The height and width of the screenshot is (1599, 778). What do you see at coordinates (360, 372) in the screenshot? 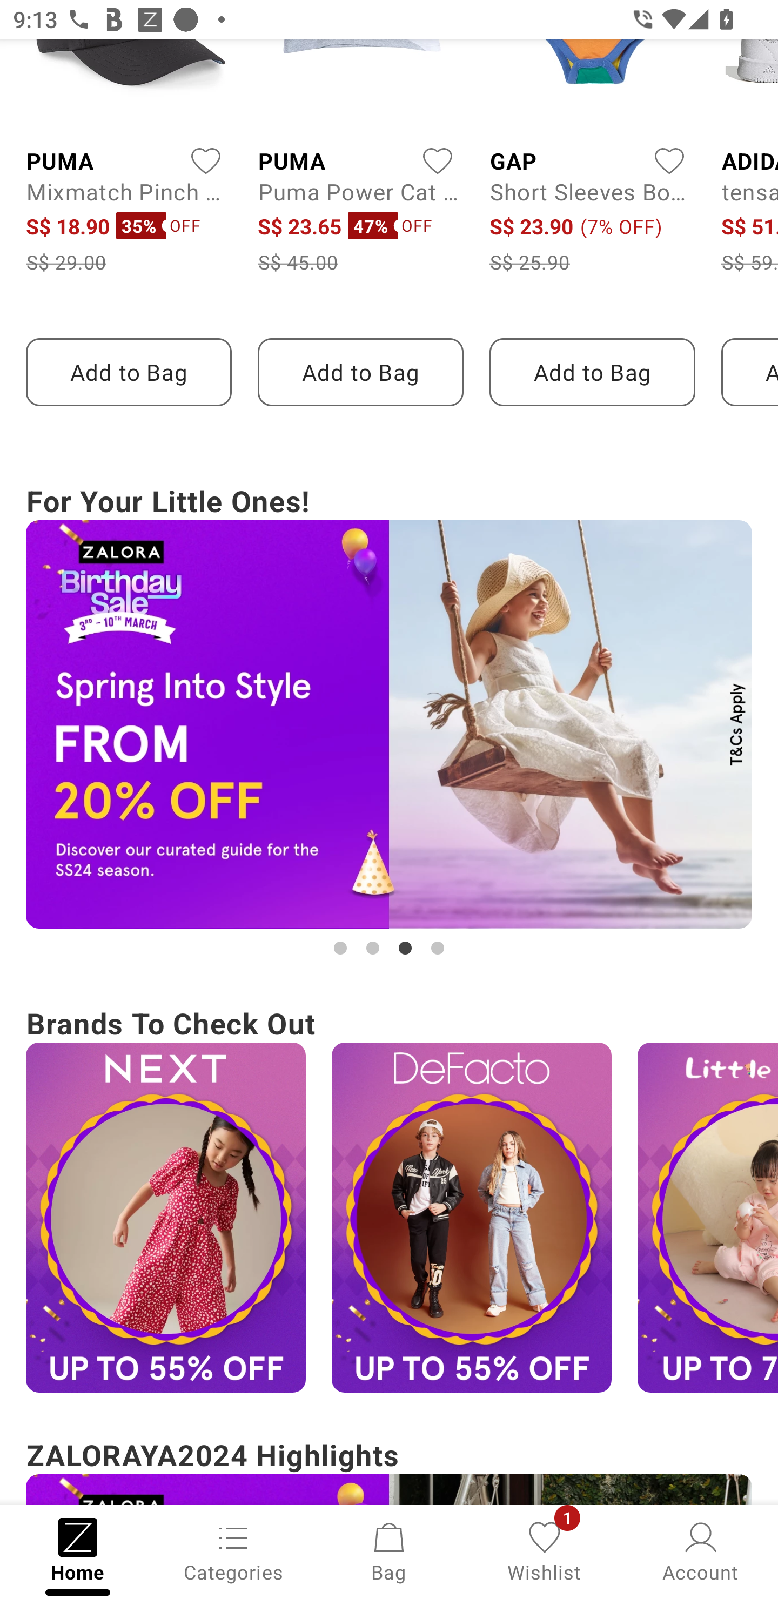
I see `Add to Bag` at bounding box center [360, 372].